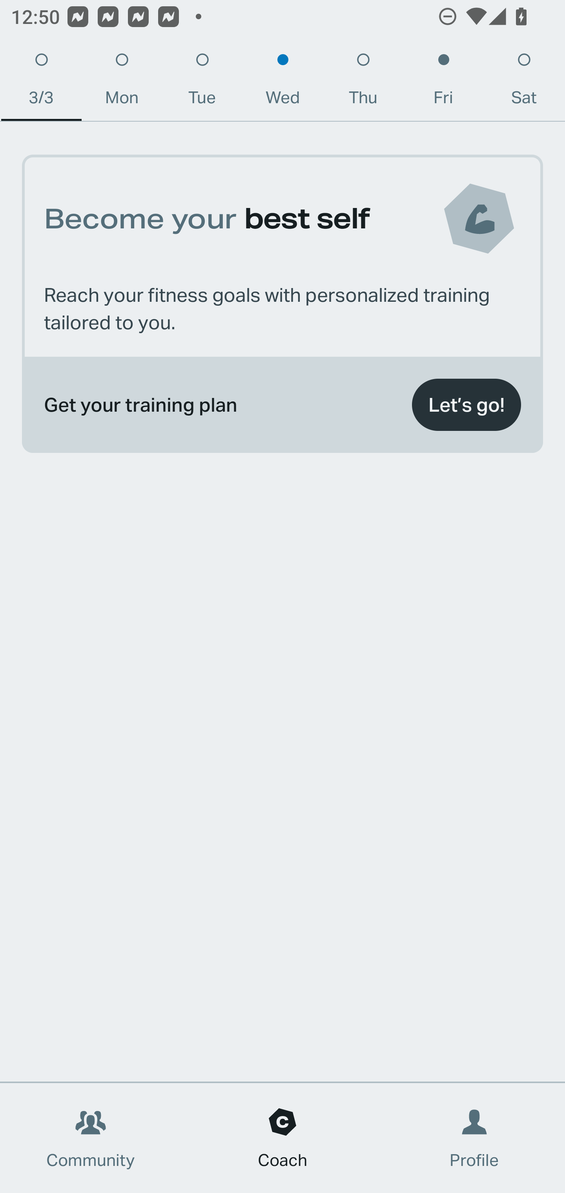  Describe the element at coordinates (443, 82) in the screenshot. I see `Fri` at that location.